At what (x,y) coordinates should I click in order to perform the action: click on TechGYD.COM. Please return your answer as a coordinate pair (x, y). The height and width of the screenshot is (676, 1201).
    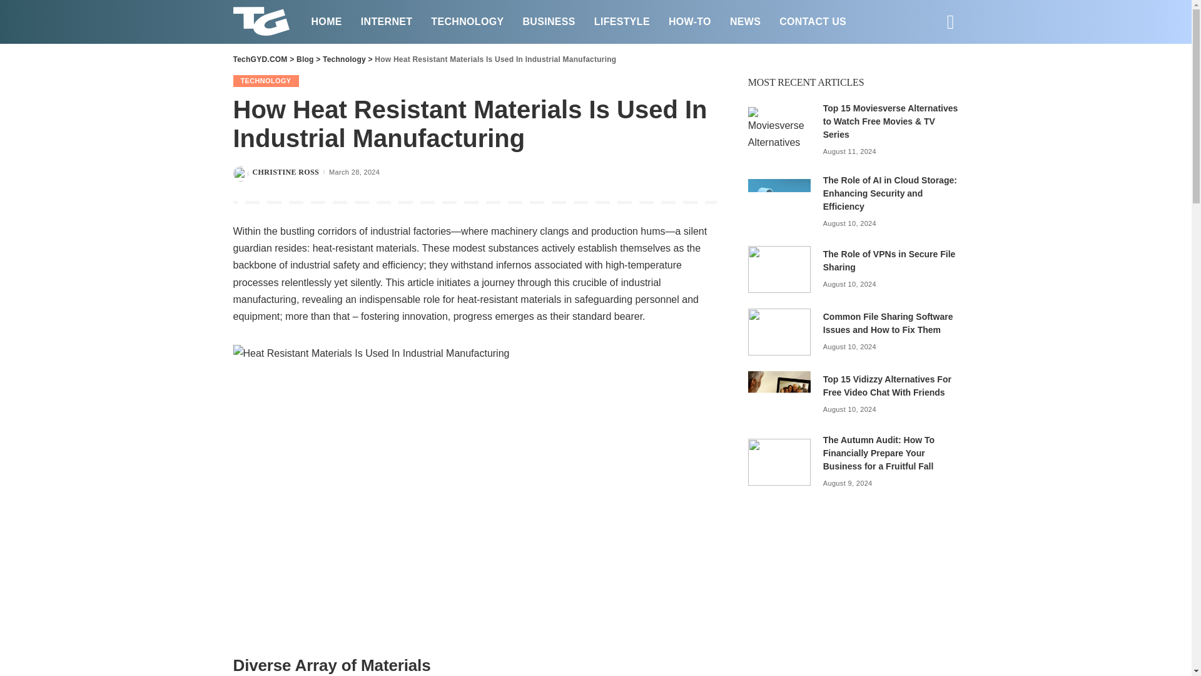
    Looking at the image, I should click on (262, 22).